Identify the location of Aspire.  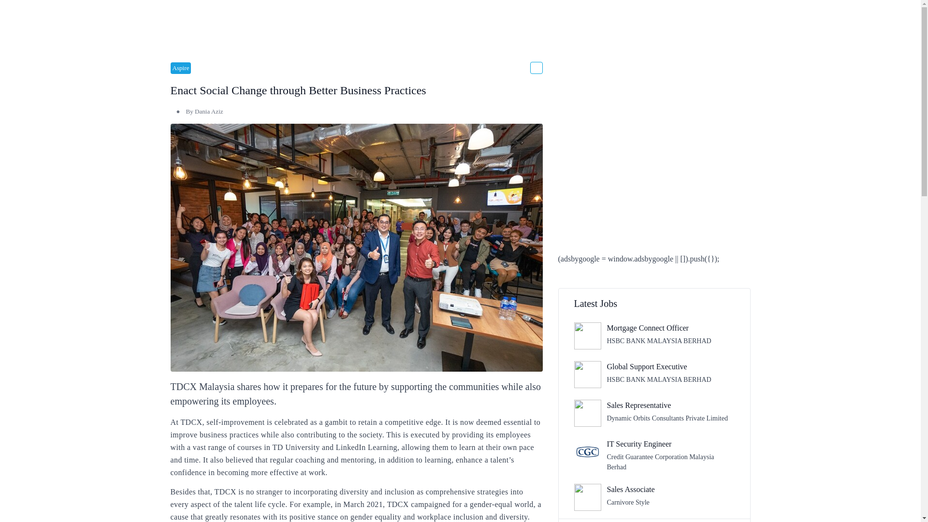
(654, 520).